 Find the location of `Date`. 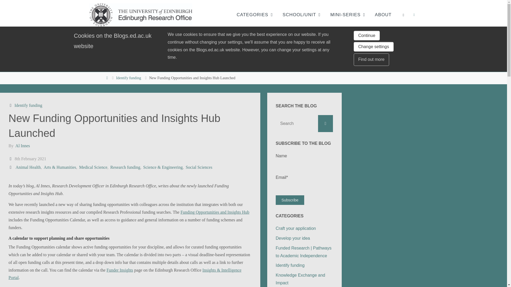

Date is located at coordinates (11, 158).